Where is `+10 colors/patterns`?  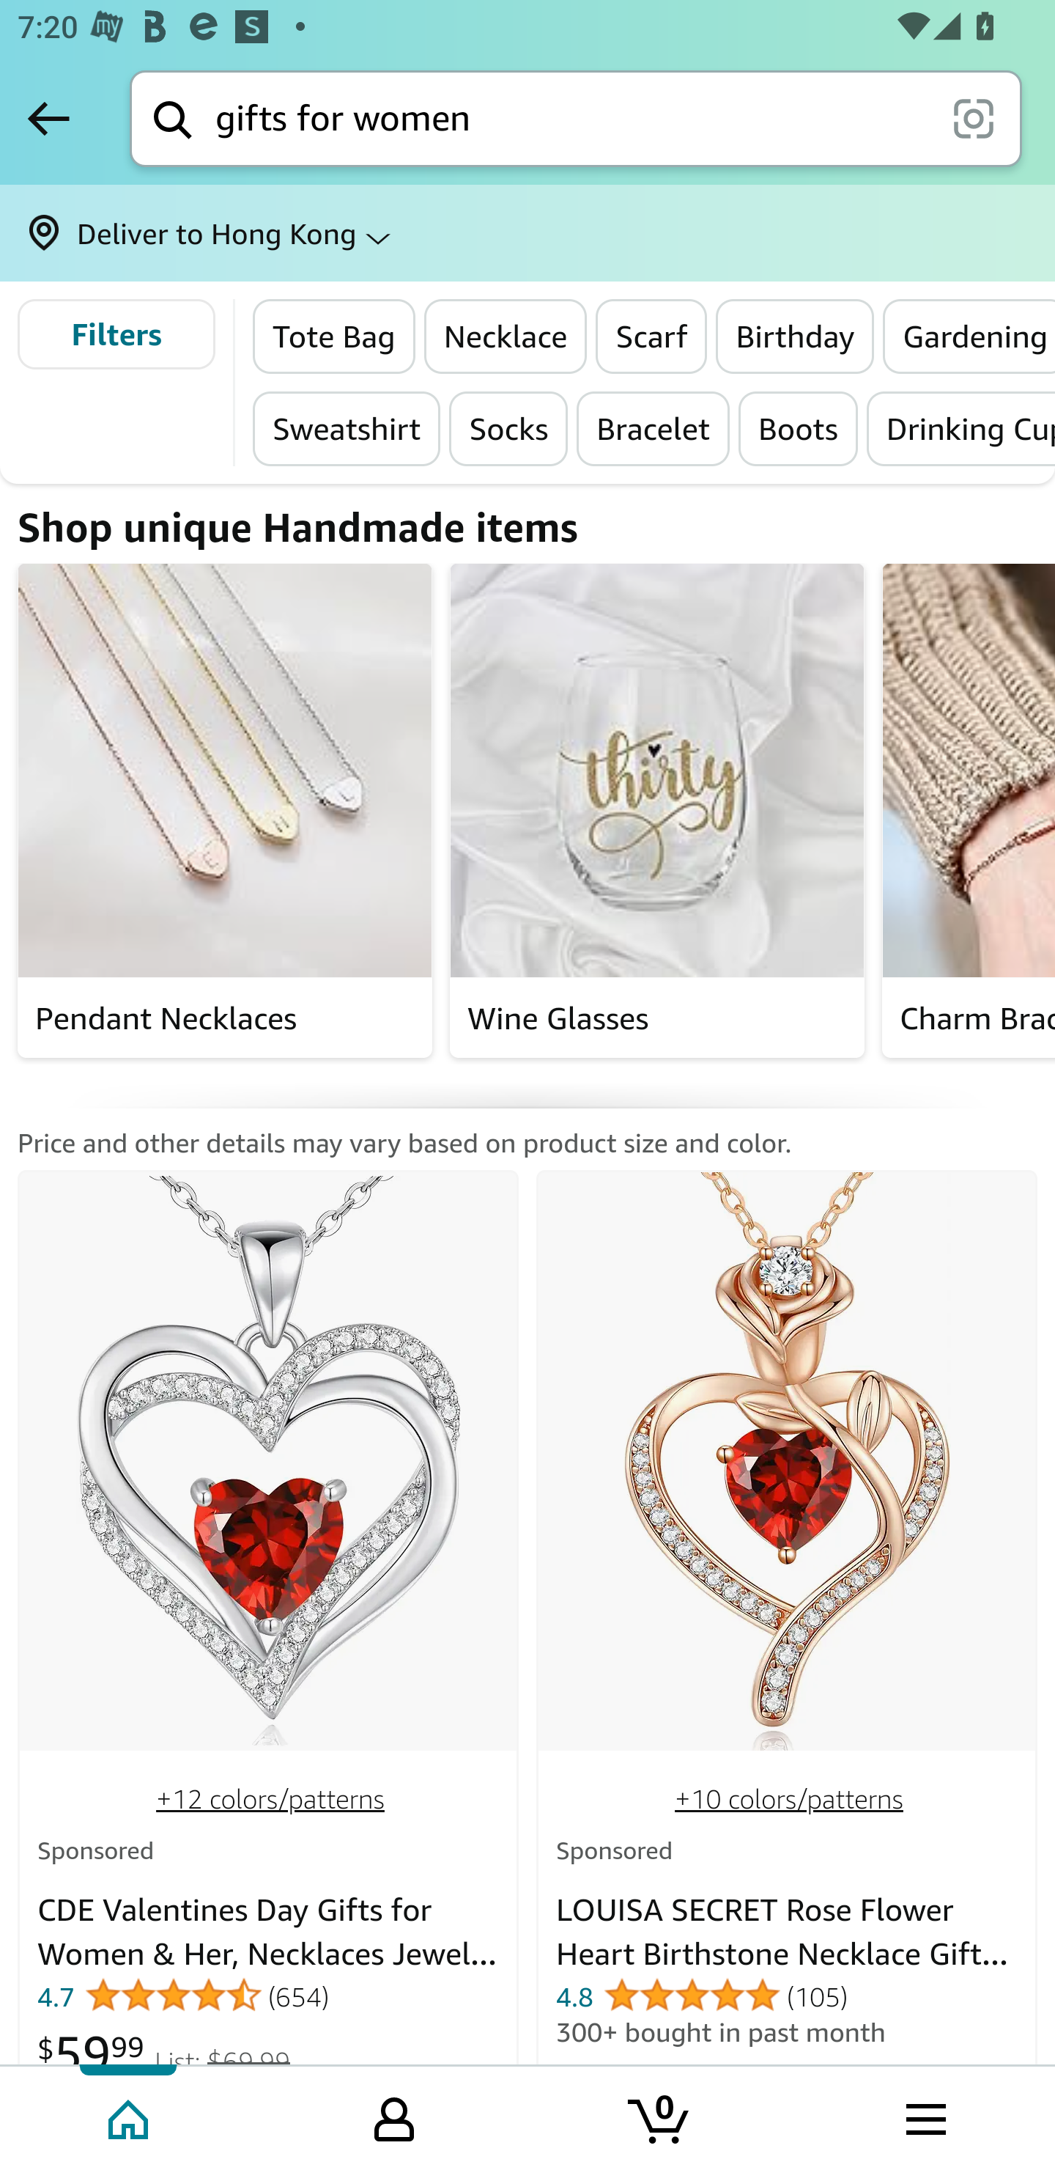
+10 colors/patterns is located at coordinates (788, 1800).